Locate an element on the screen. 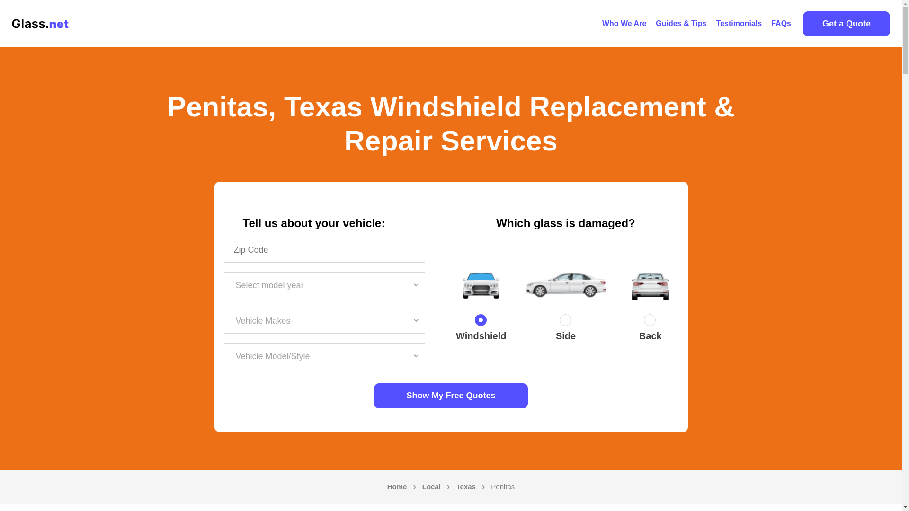 The image size is (909, 511). side is located at coordinates (565, 322).